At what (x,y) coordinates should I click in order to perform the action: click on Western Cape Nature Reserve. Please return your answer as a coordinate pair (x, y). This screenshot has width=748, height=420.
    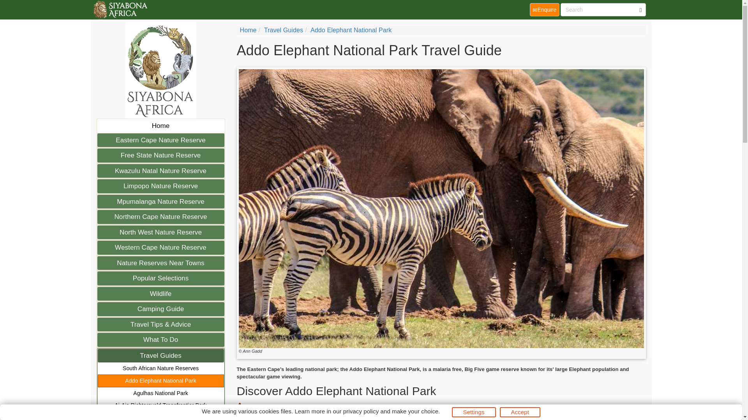
    Looking at the image, I should click on (161, 247).